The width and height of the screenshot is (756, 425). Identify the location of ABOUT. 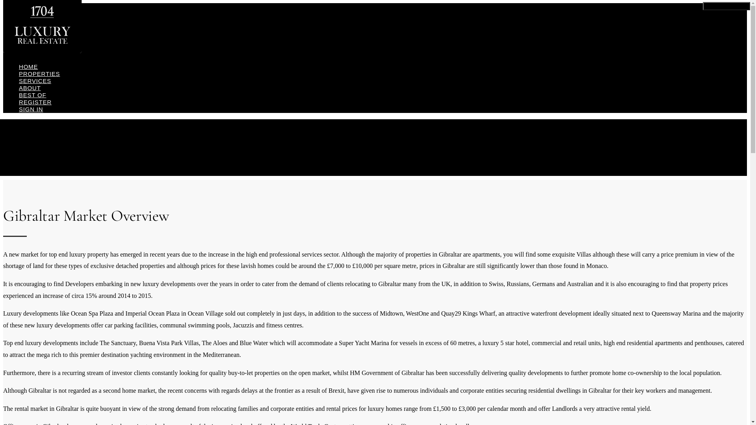
(30, 88).